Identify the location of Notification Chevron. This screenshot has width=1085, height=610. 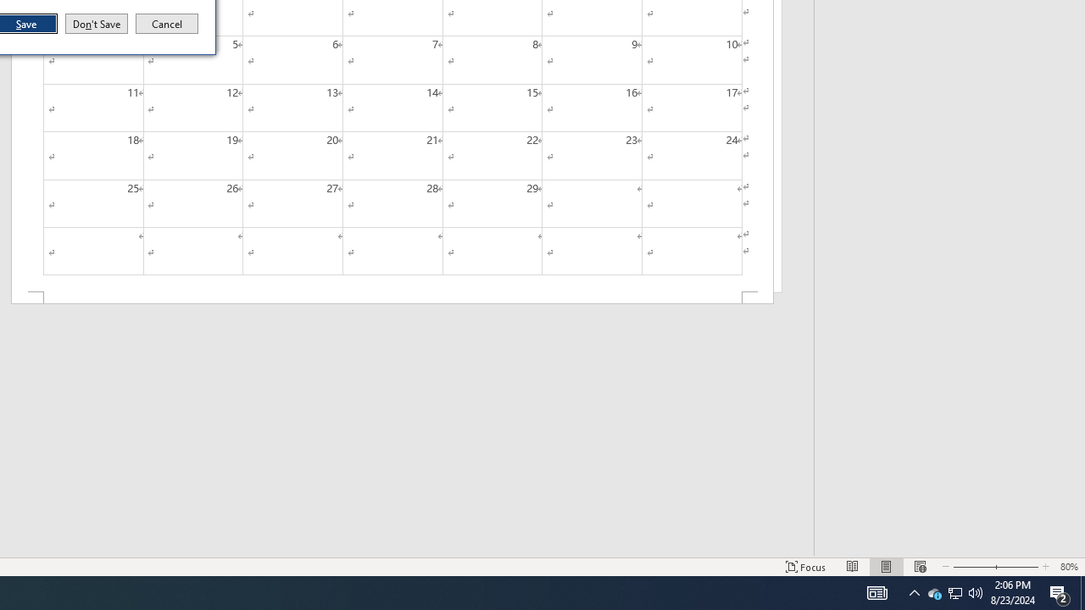
(954, 593).